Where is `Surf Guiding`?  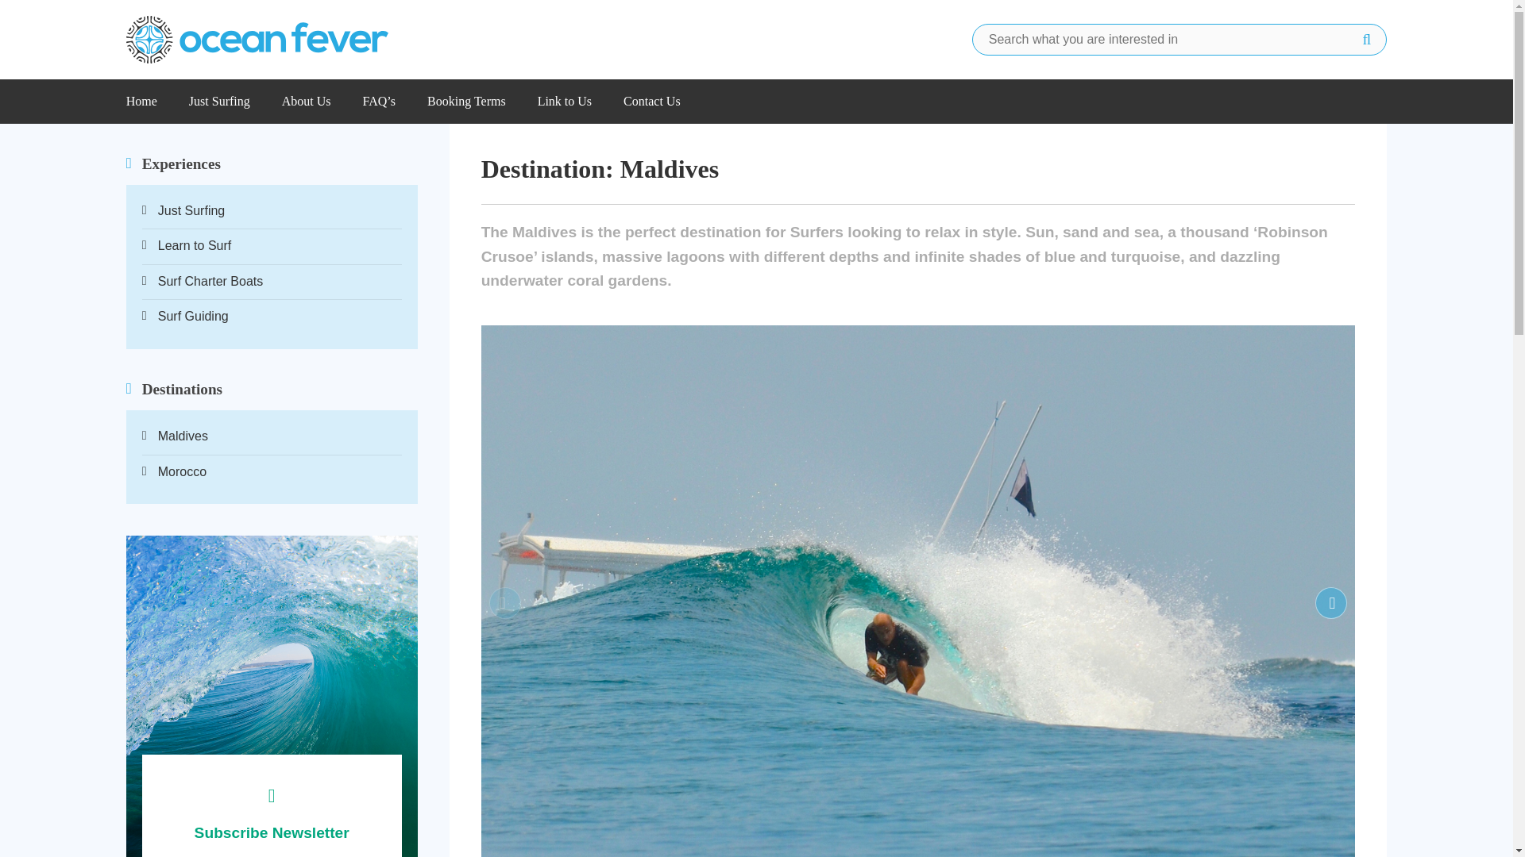
Surf Guiding is located at coordinates (272, 316).